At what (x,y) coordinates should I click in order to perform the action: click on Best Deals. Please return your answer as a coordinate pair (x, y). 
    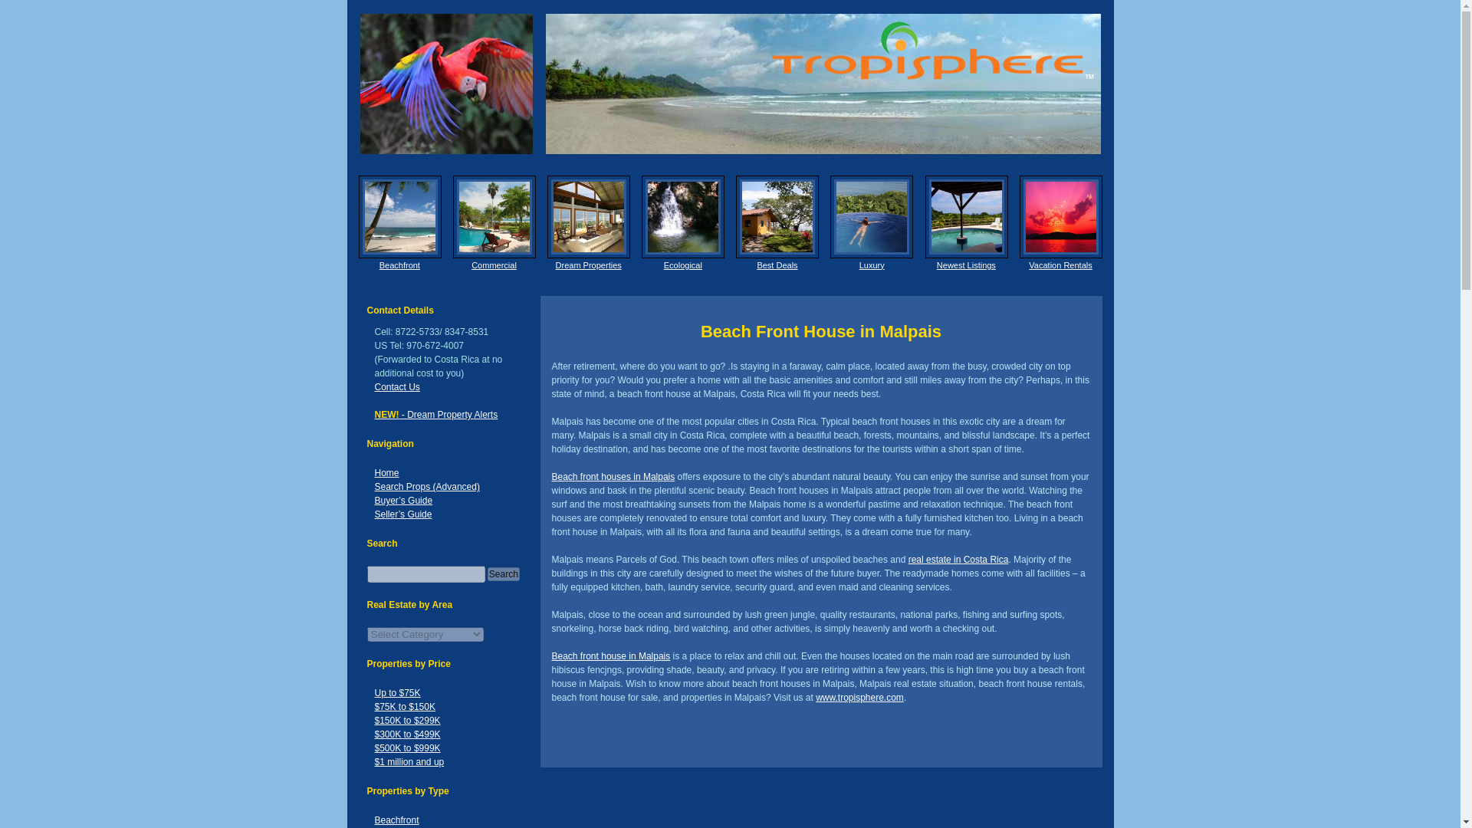
    Looking at the image, I should click on (777, 265).